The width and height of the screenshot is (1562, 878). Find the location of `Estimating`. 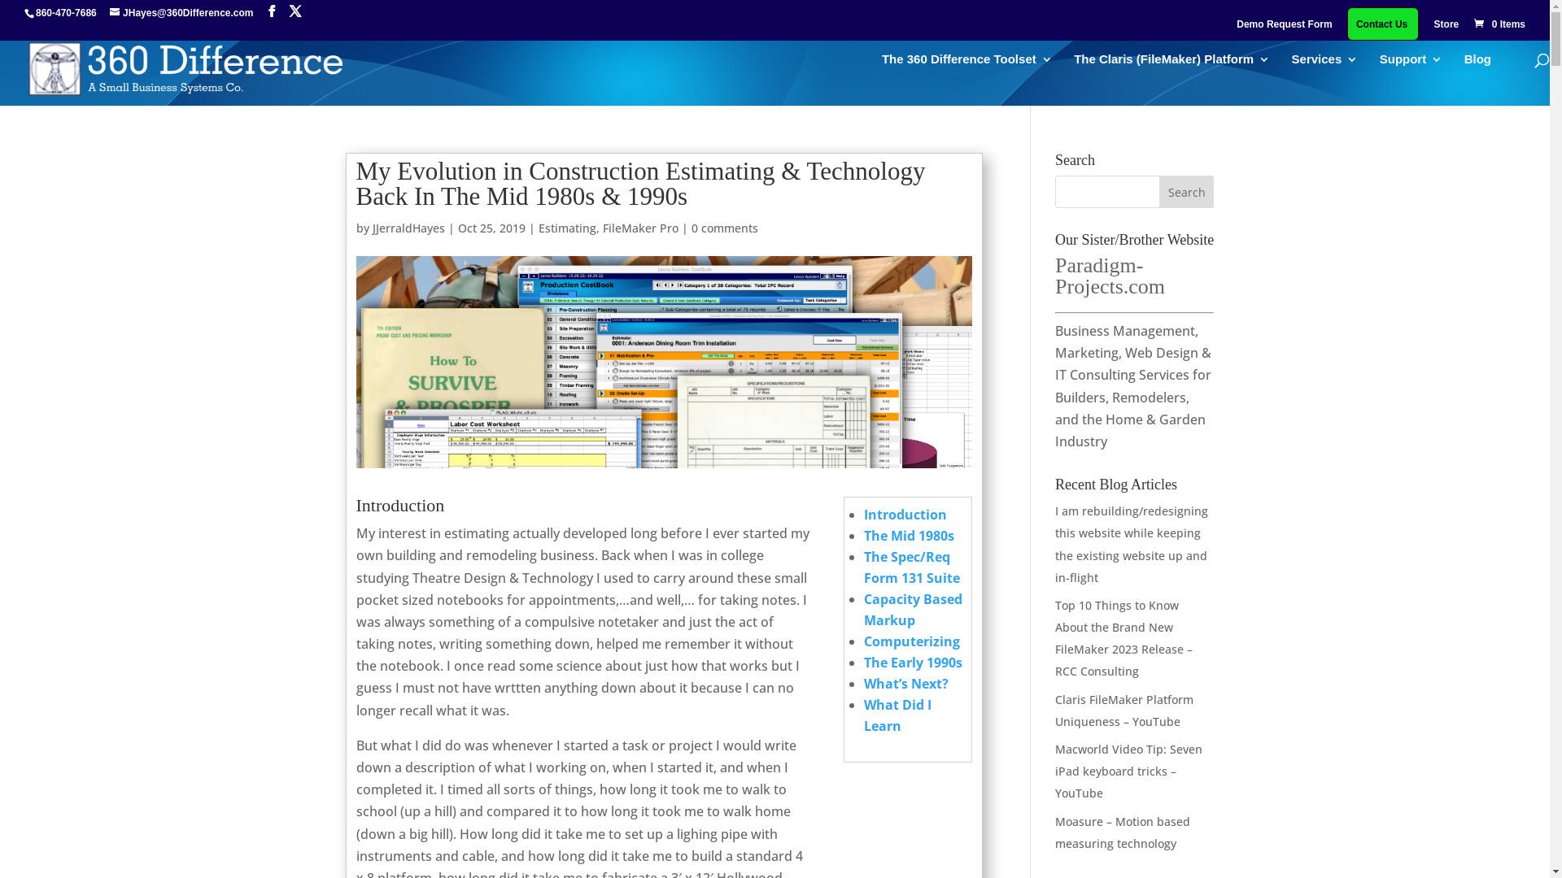

Estimating is located at coordinates (568, 228).